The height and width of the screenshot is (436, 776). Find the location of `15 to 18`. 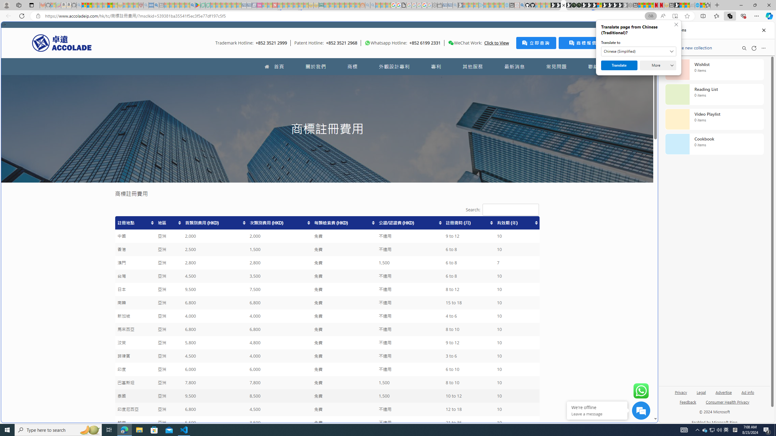

15 to 18 is located at coordinates (469, 303).